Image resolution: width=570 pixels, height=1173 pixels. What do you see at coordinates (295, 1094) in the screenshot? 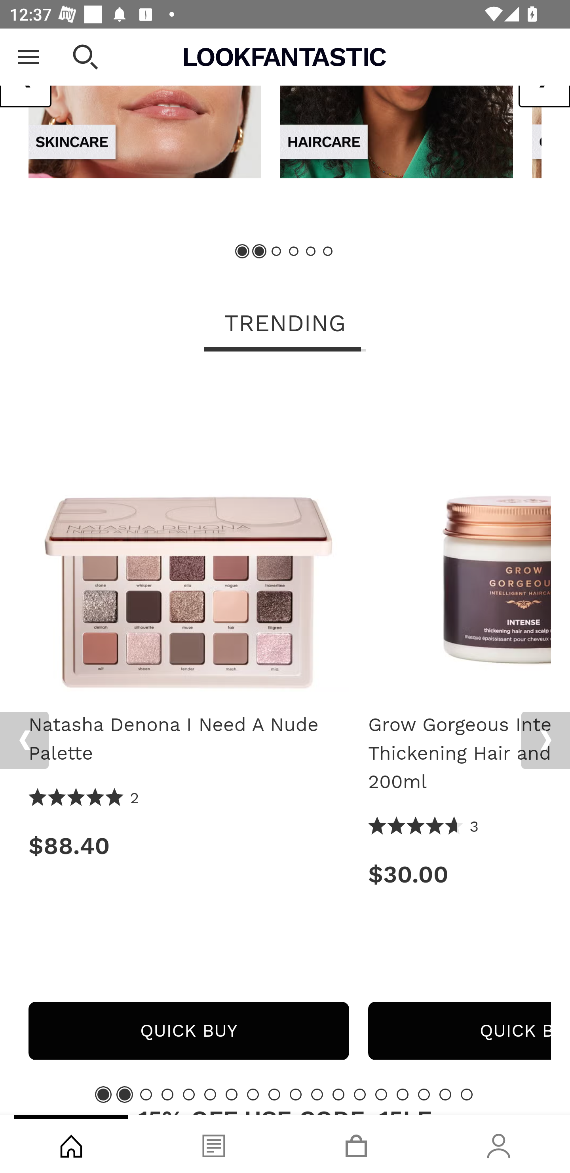
I see `Slide 10` at bounding box center [295, 1094].